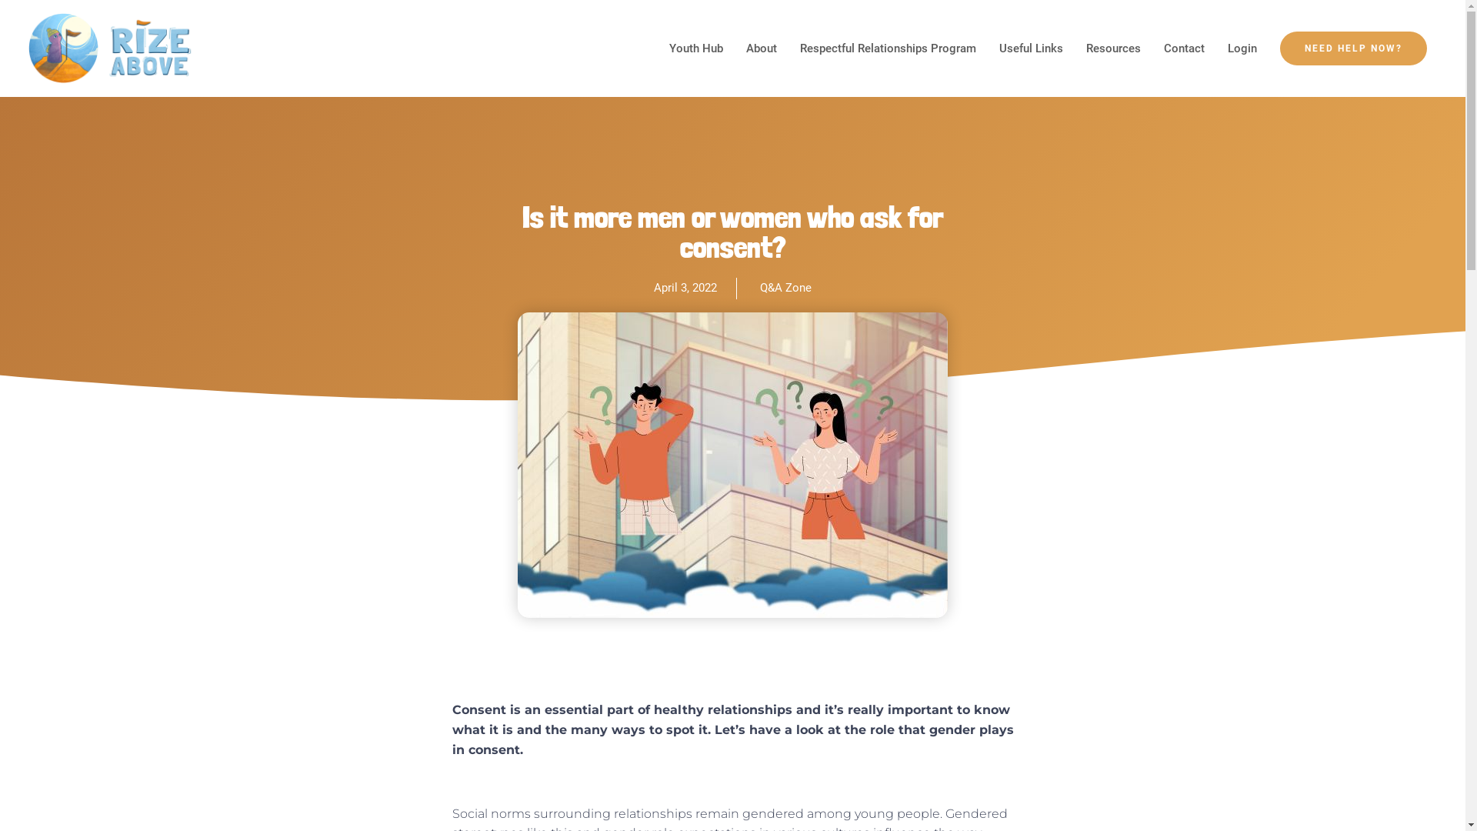 The height and width of the screenshot is (831, 1477). I want to click on Useful Links, so click(1031, 48).